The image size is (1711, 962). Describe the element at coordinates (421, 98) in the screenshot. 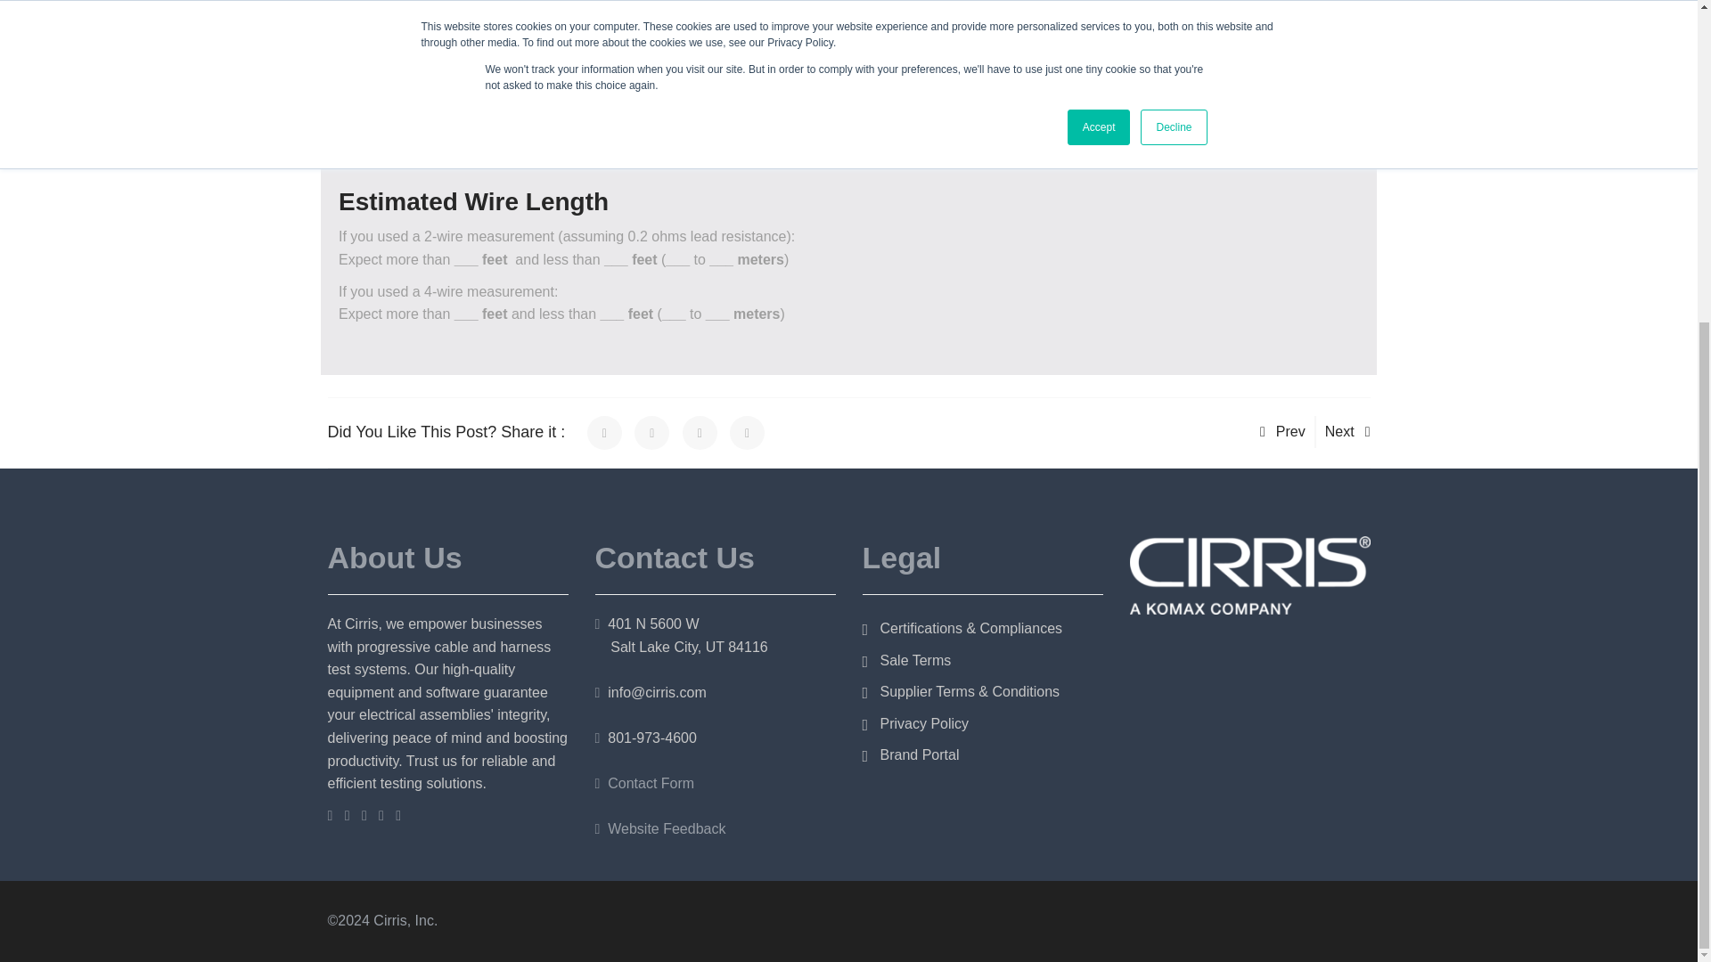

I see `Calculate Wire Length` at that location.